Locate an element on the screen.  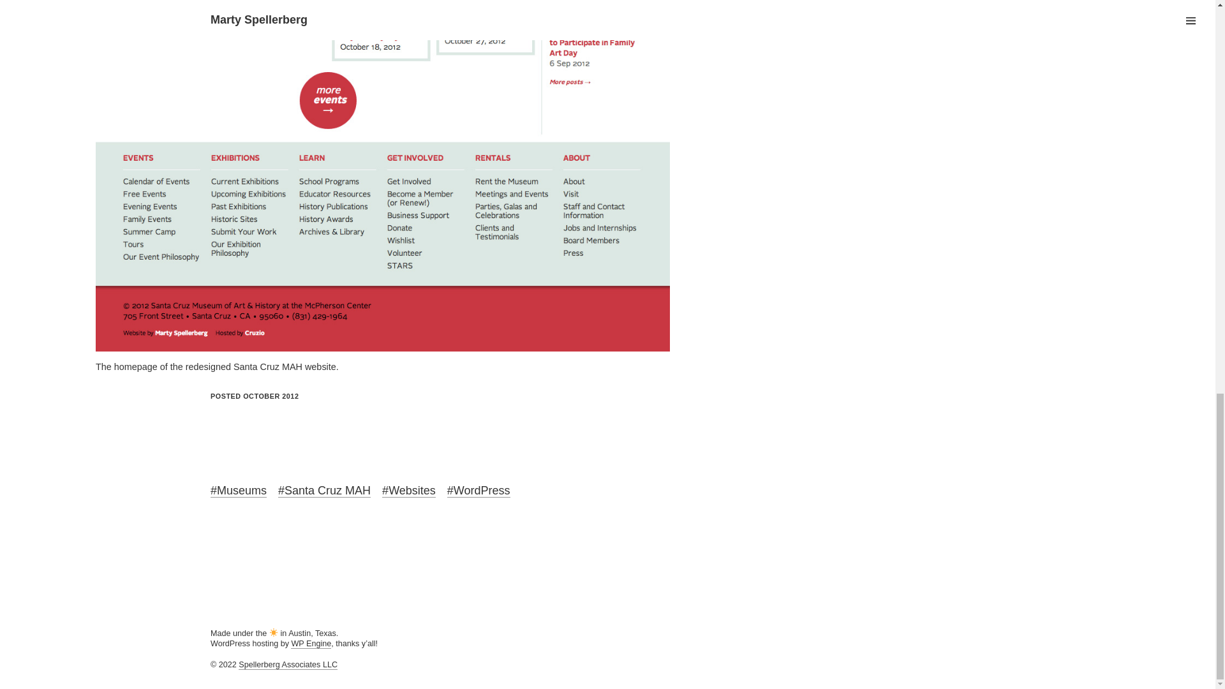
WordPress is located at coordinates (479, 491).